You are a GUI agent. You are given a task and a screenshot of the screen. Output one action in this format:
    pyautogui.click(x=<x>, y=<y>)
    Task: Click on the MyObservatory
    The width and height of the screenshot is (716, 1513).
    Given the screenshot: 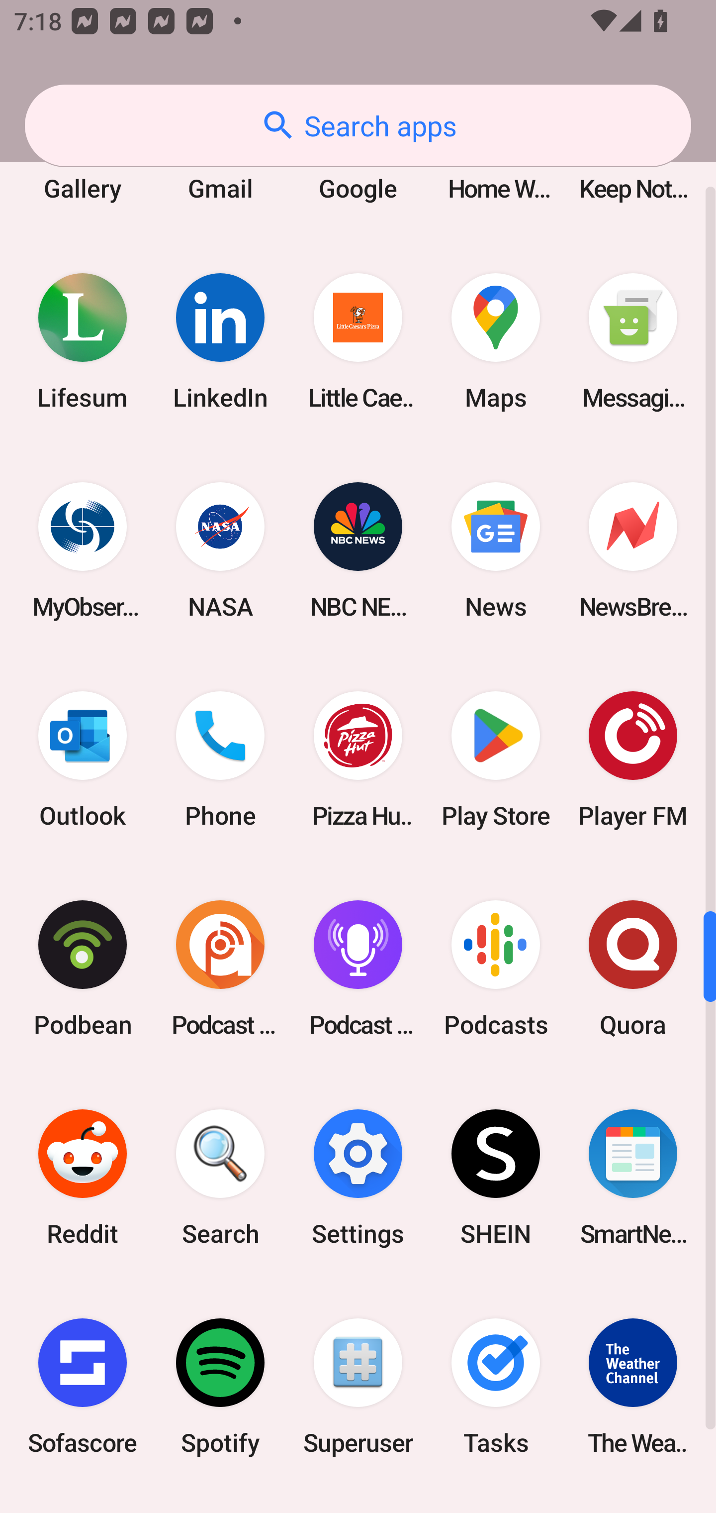 What is the action you would take?
    pyautogui.click(x=83, y=550)
    